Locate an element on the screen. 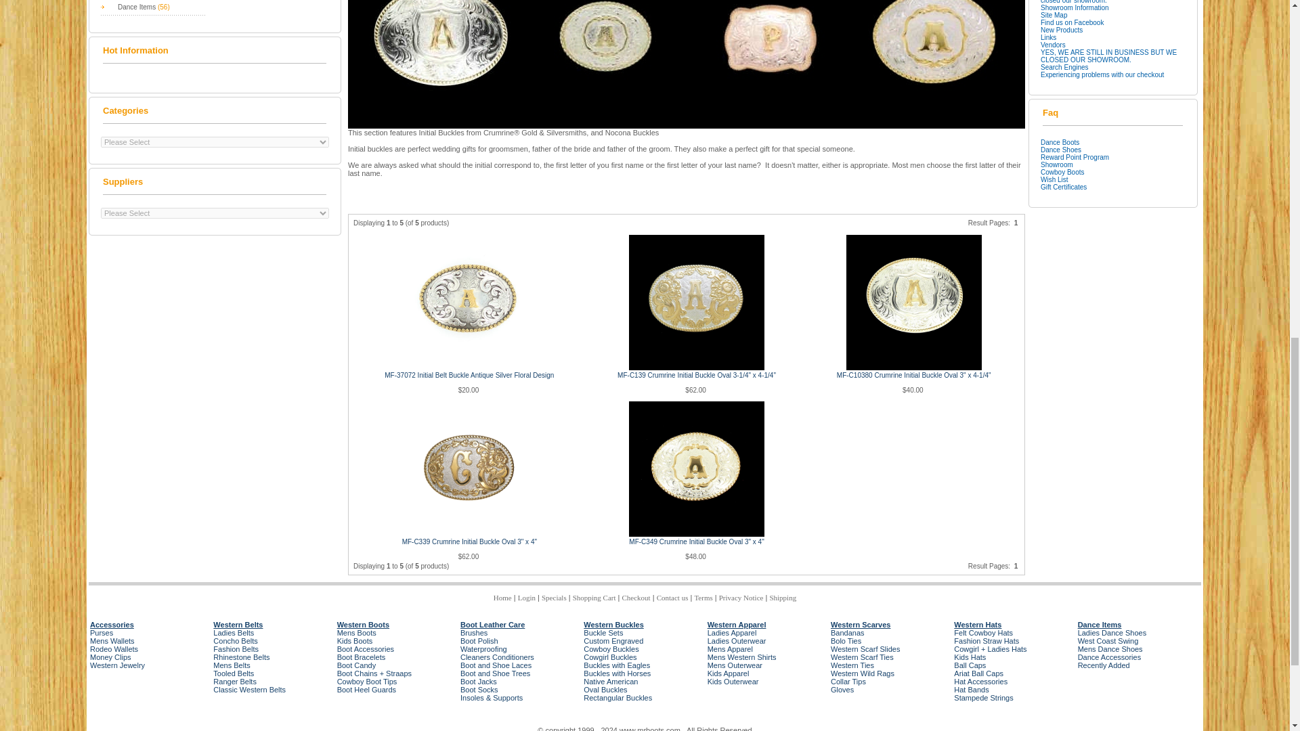 The image size is (1300, 731). Rodeo Wallets is located at coordinates (114, 648).